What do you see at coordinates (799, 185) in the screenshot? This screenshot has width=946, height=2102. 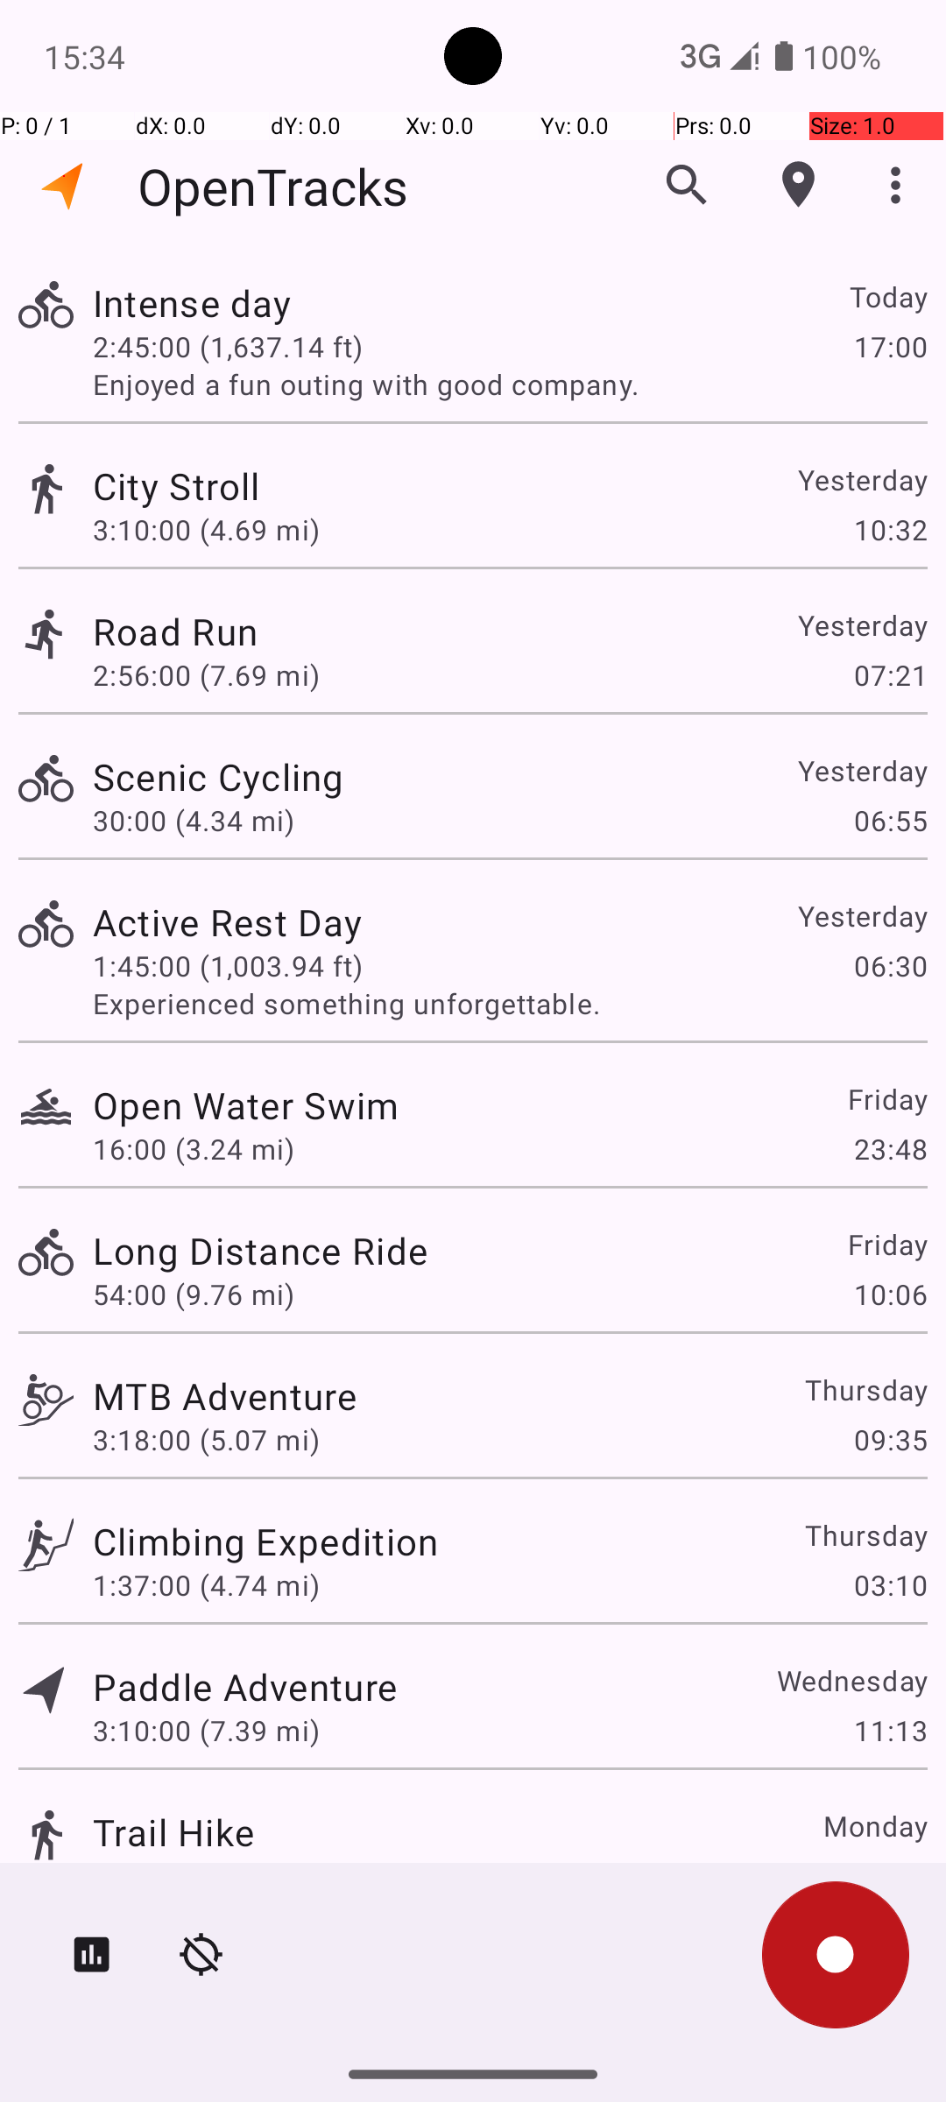 I see `Markers` at bounding box center [799, 185].